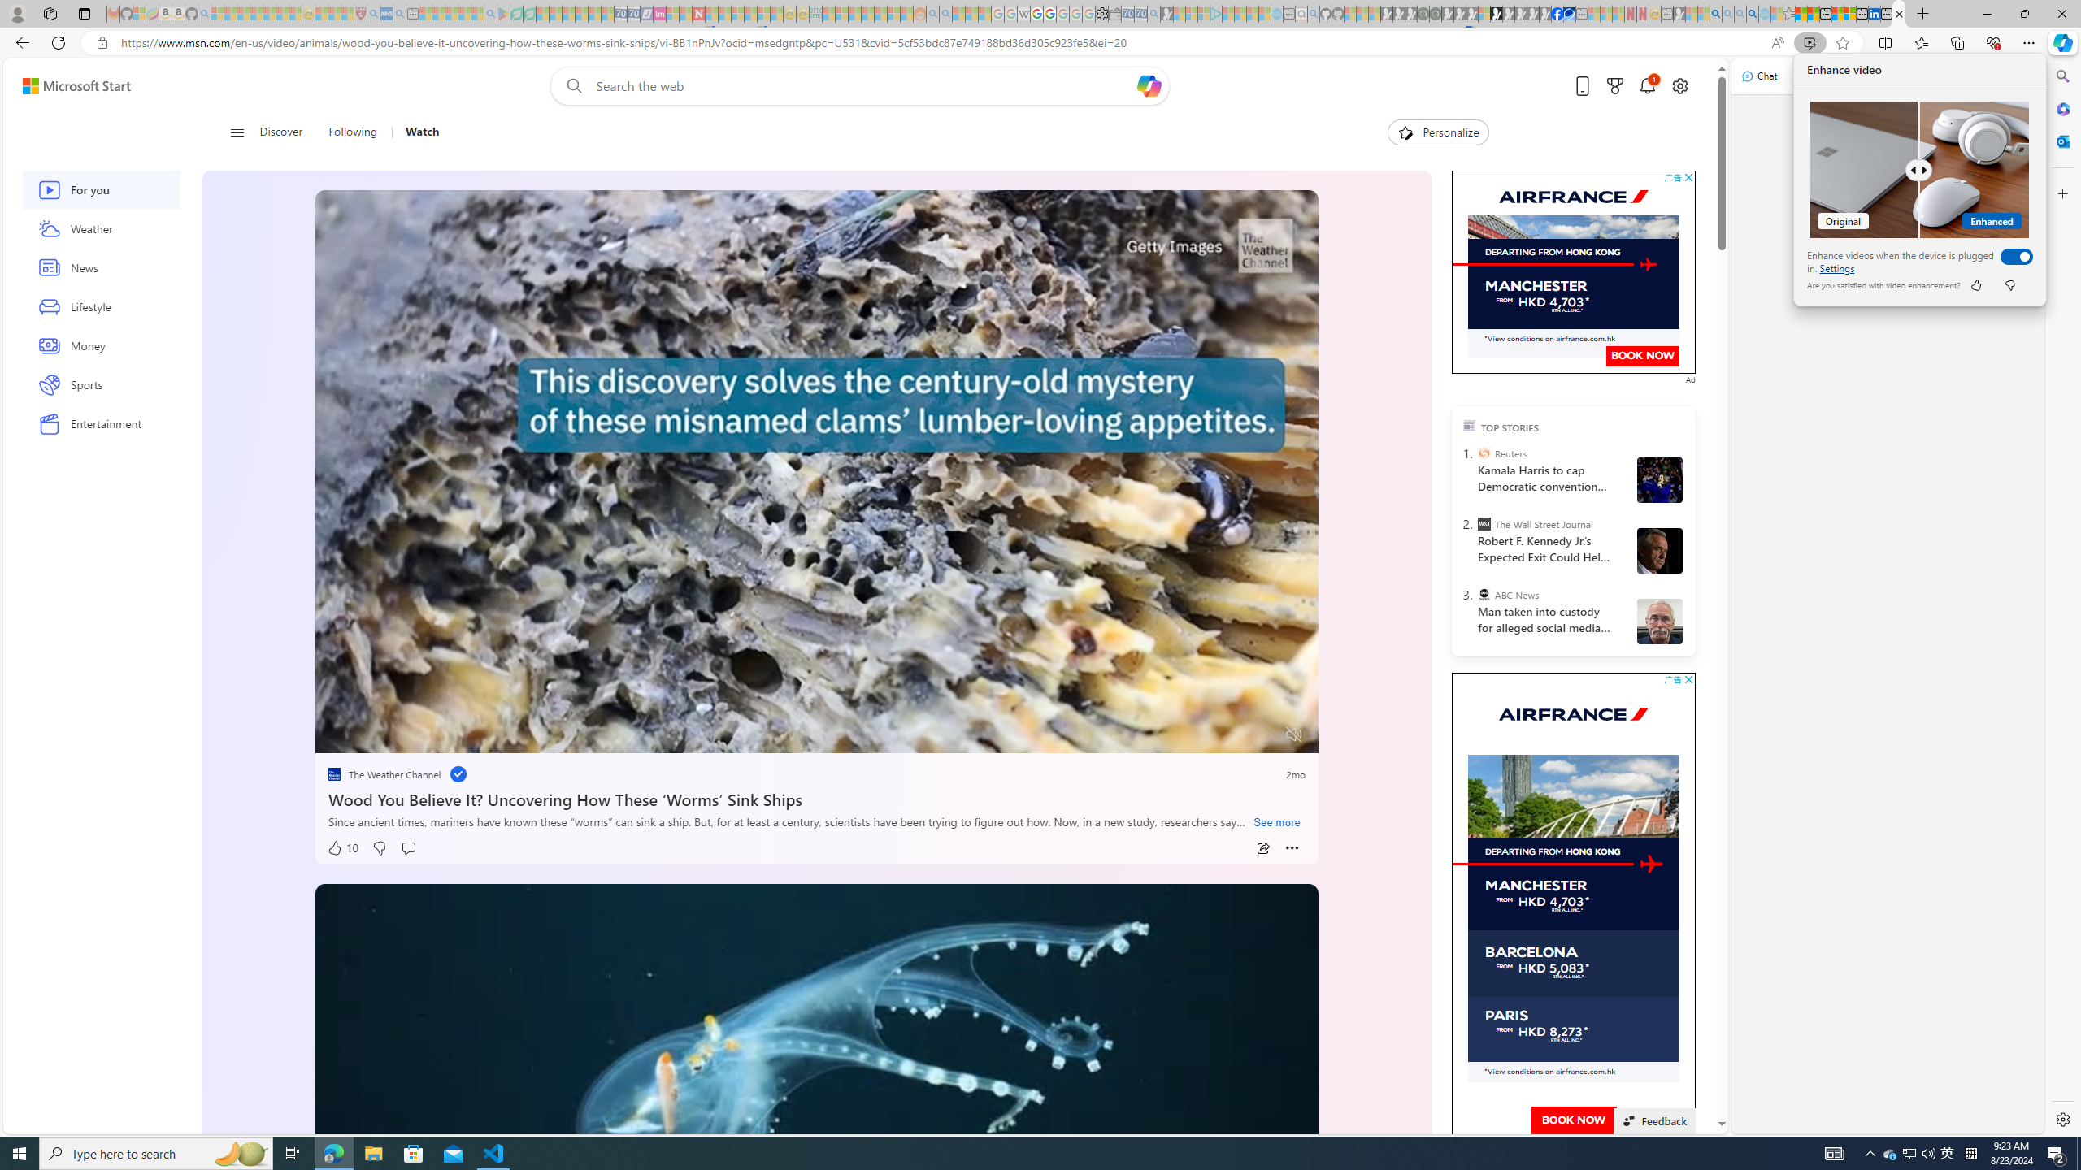 This screenshot has width=2081, height=1170. What do you see at coordinates (1483, 595) in the screenshot?
I see `ABC News` at bounding box center [1483, 595].